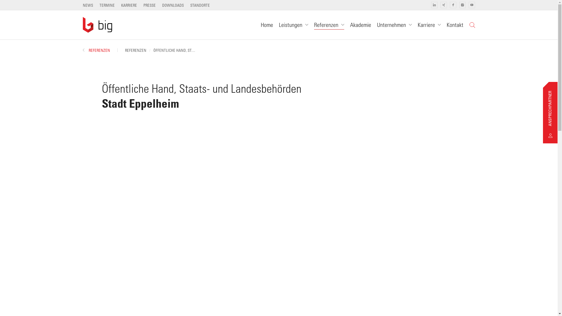 This screenshot has width=562, height=316. Describe the element at coordinates (361, 25) in the screenshot. I see `Akademie` at that location.